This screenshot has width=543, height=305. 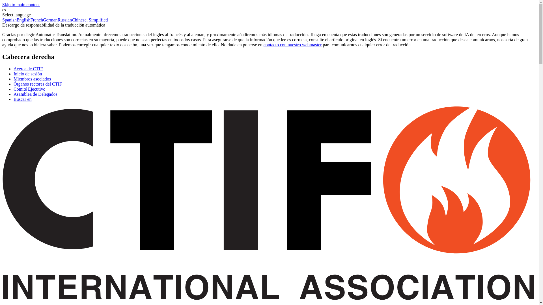 I want to click on Asamblea de Delegados, so click(x=36, y=94).